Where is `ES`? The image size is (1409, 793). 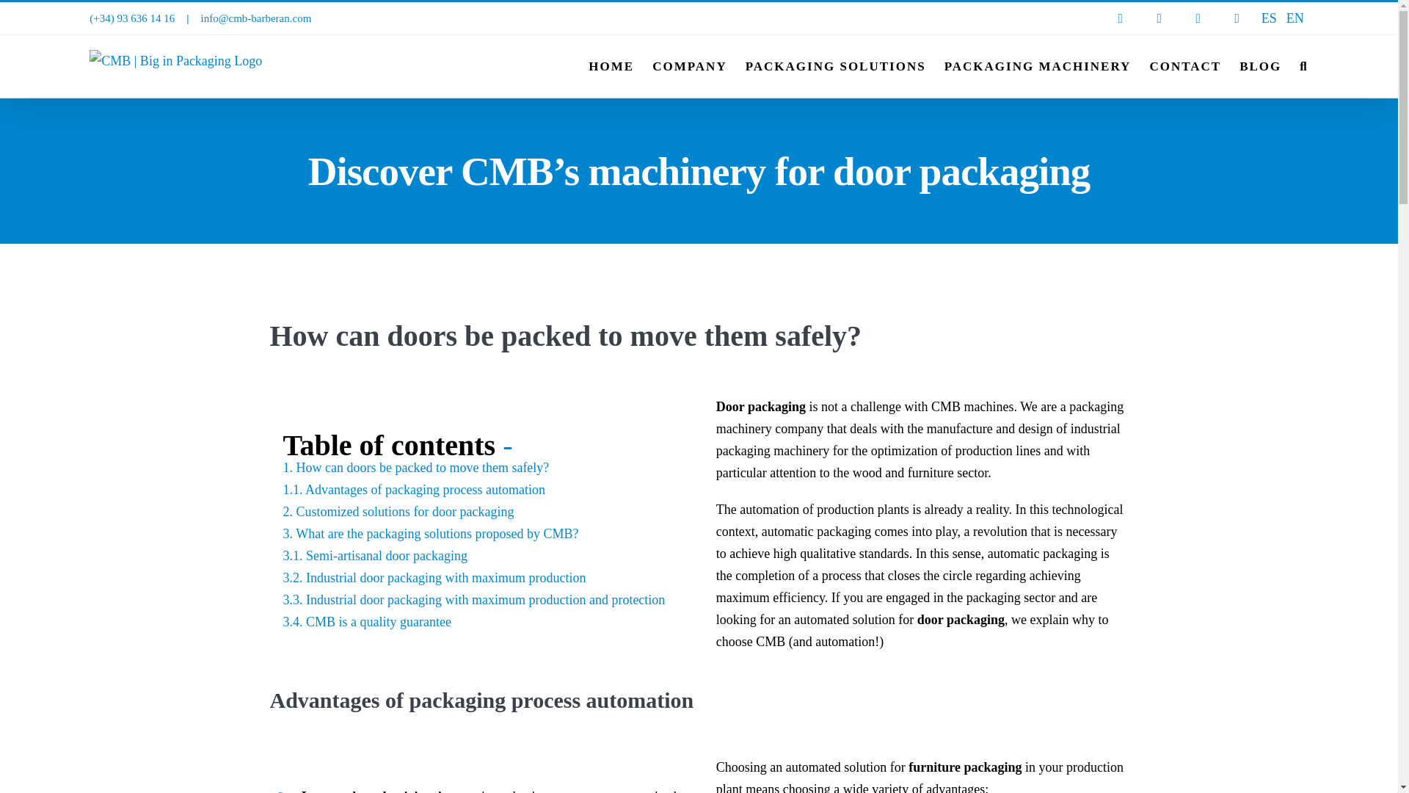 ES is located at coordinates (1269, 18).